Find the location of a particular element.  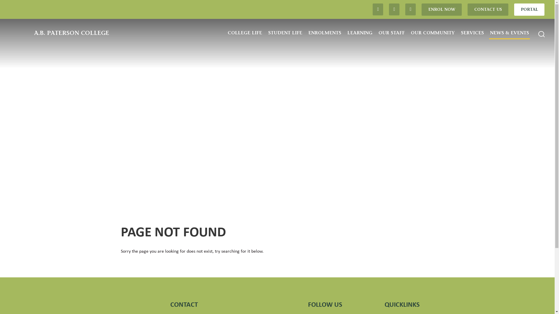

A.B. PATERSON COLLEGE is located at coordinates (60, 35).